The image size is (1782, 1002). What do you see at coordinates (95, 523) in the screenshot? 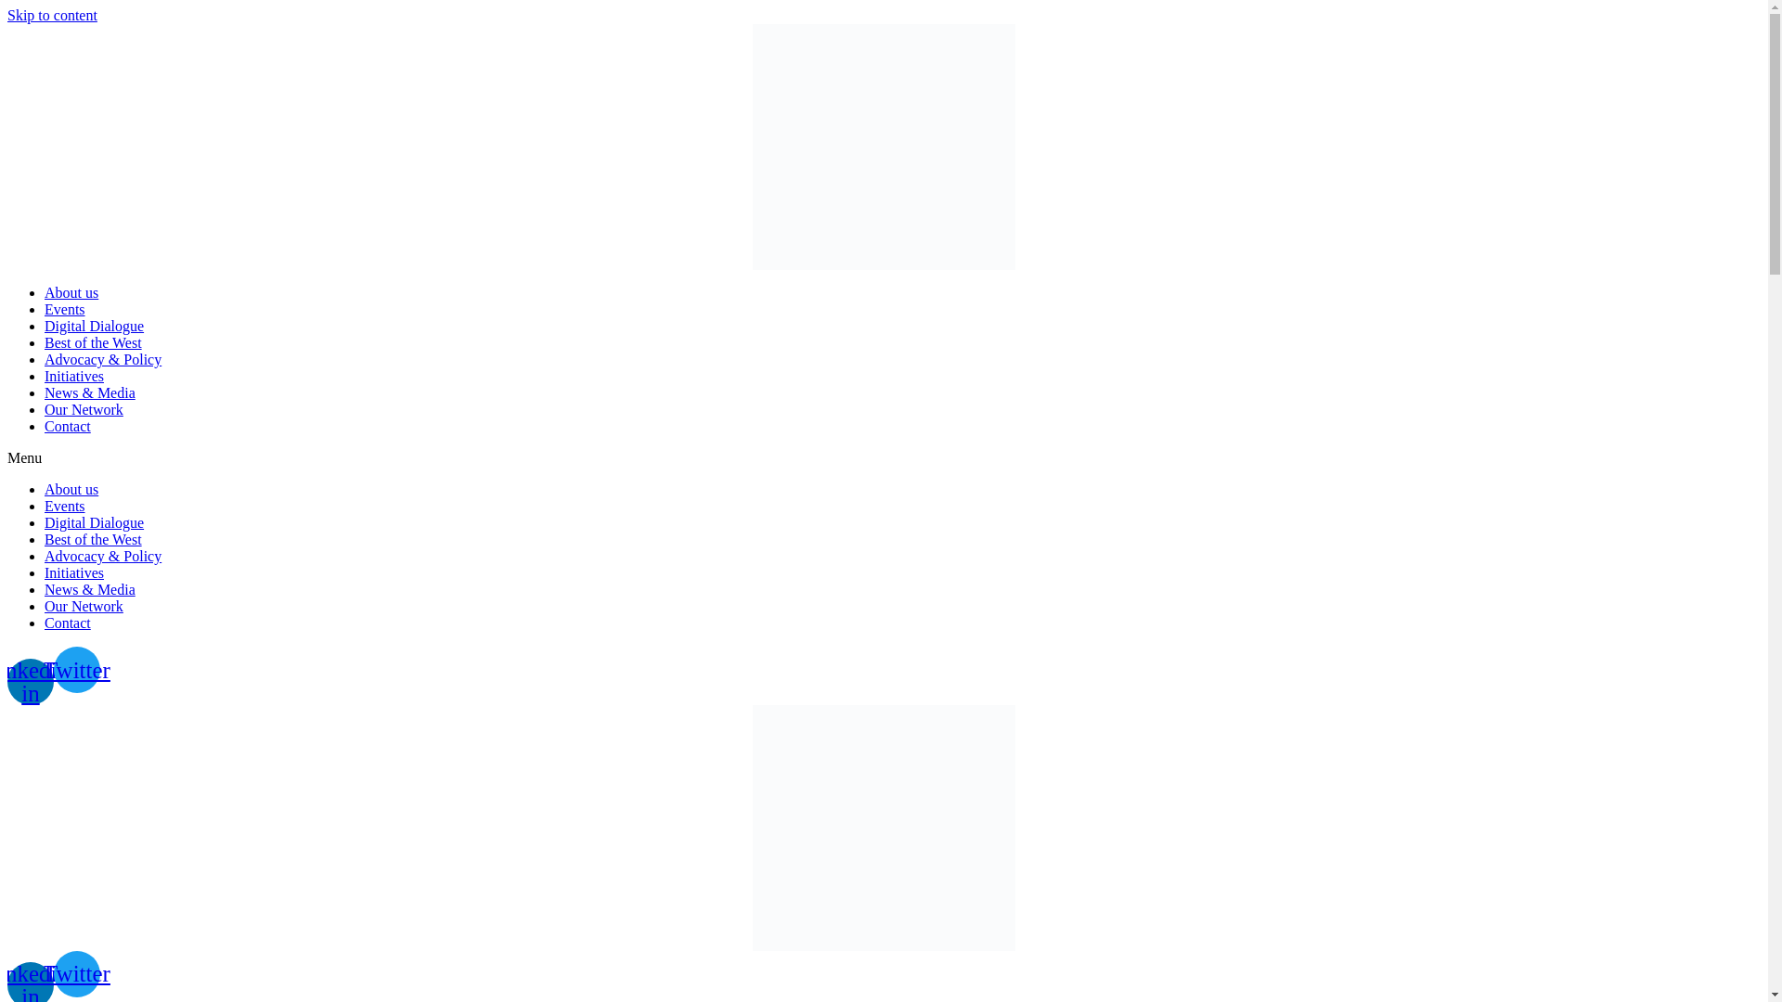
I see `Digital Dialogue` at bounding box center [95, 523].